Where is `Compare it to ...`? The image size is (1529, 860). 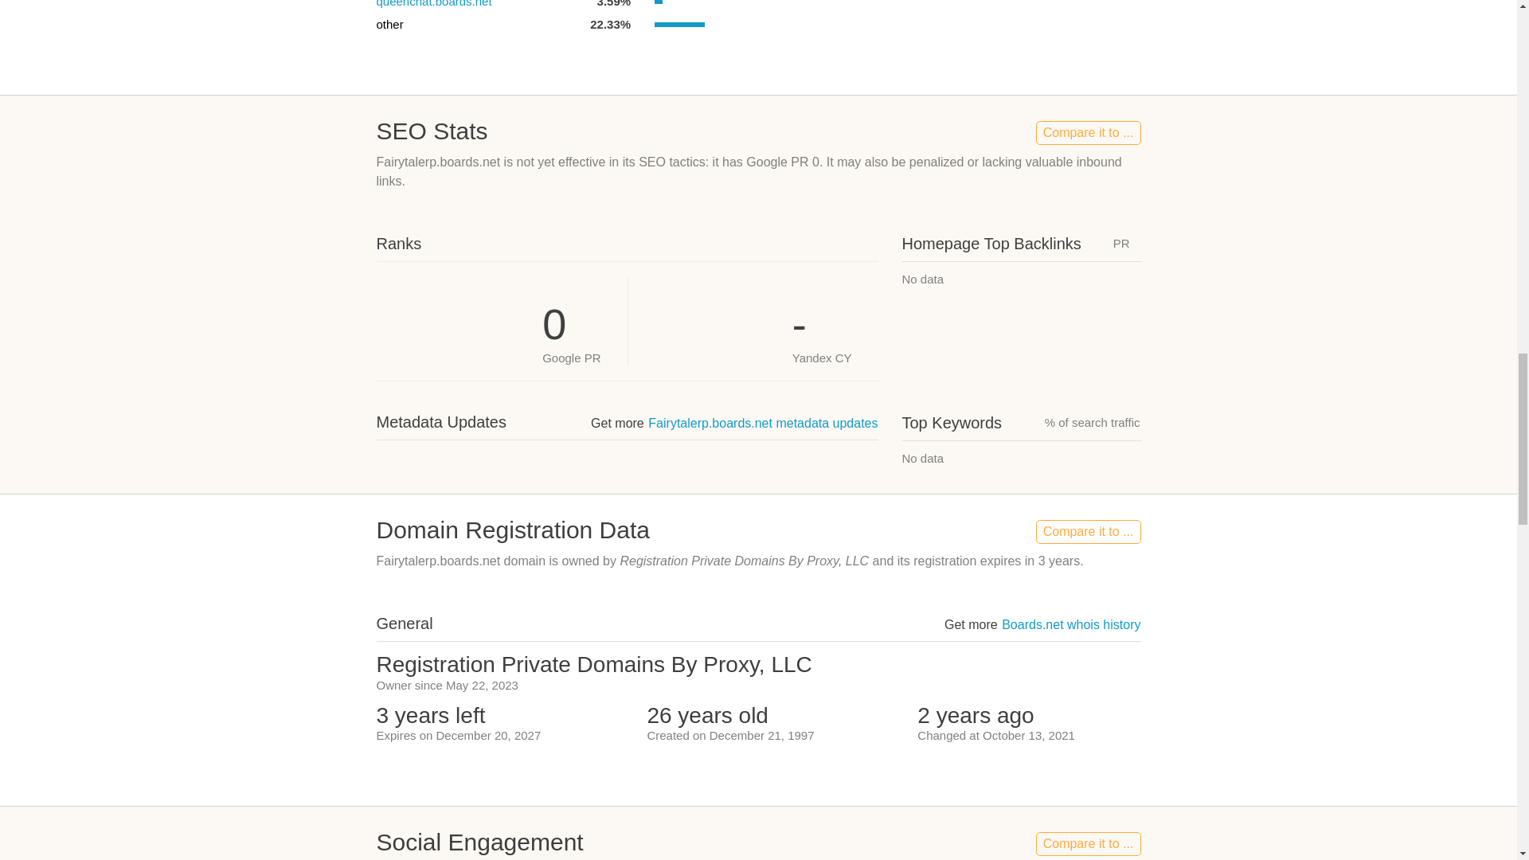 Compare it to ... is located at coordinates (1088, 532).